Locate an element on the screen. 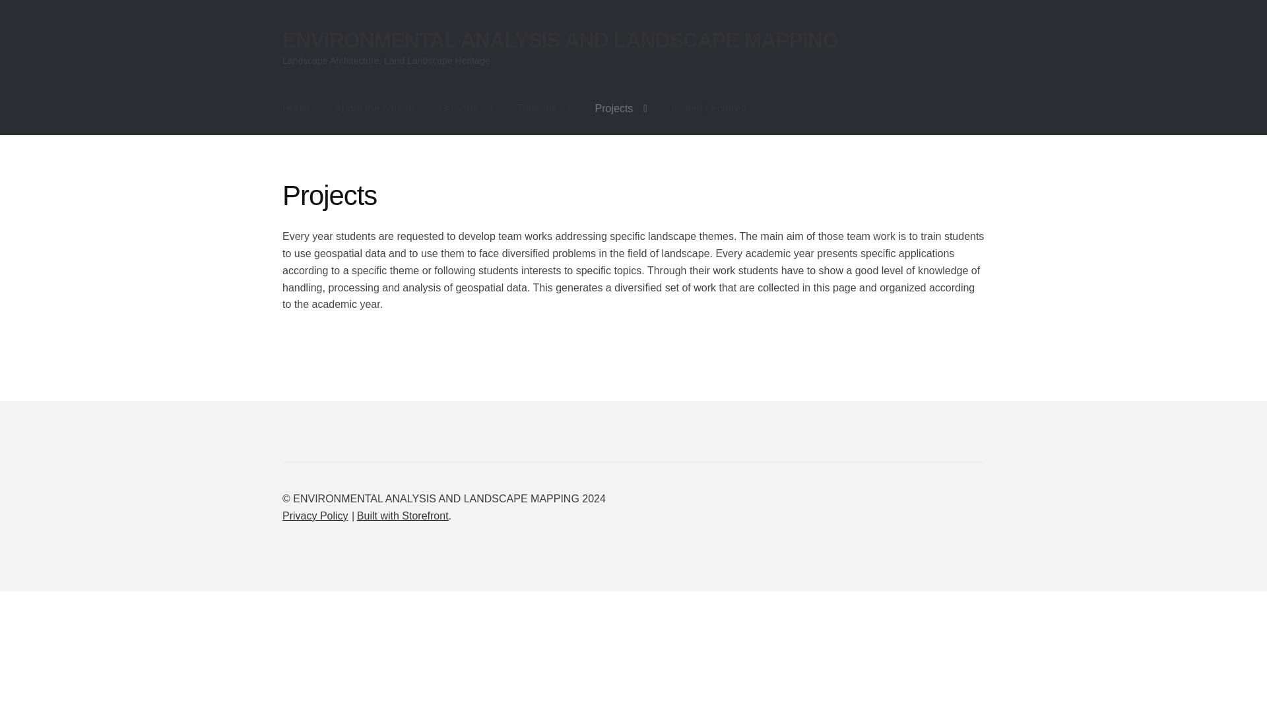  ENVIRONMENTAL ANALYSIS AND LANDSCAPE MAPPING is located at coordinates (560, 40).